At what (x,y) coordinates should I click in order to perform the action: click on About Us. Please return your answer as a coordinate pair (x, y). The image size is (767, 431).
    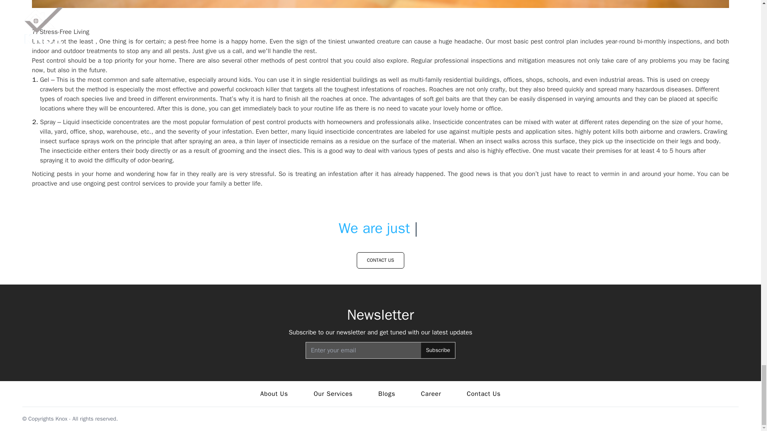
    Looking at the image, I should click on (274, 394).